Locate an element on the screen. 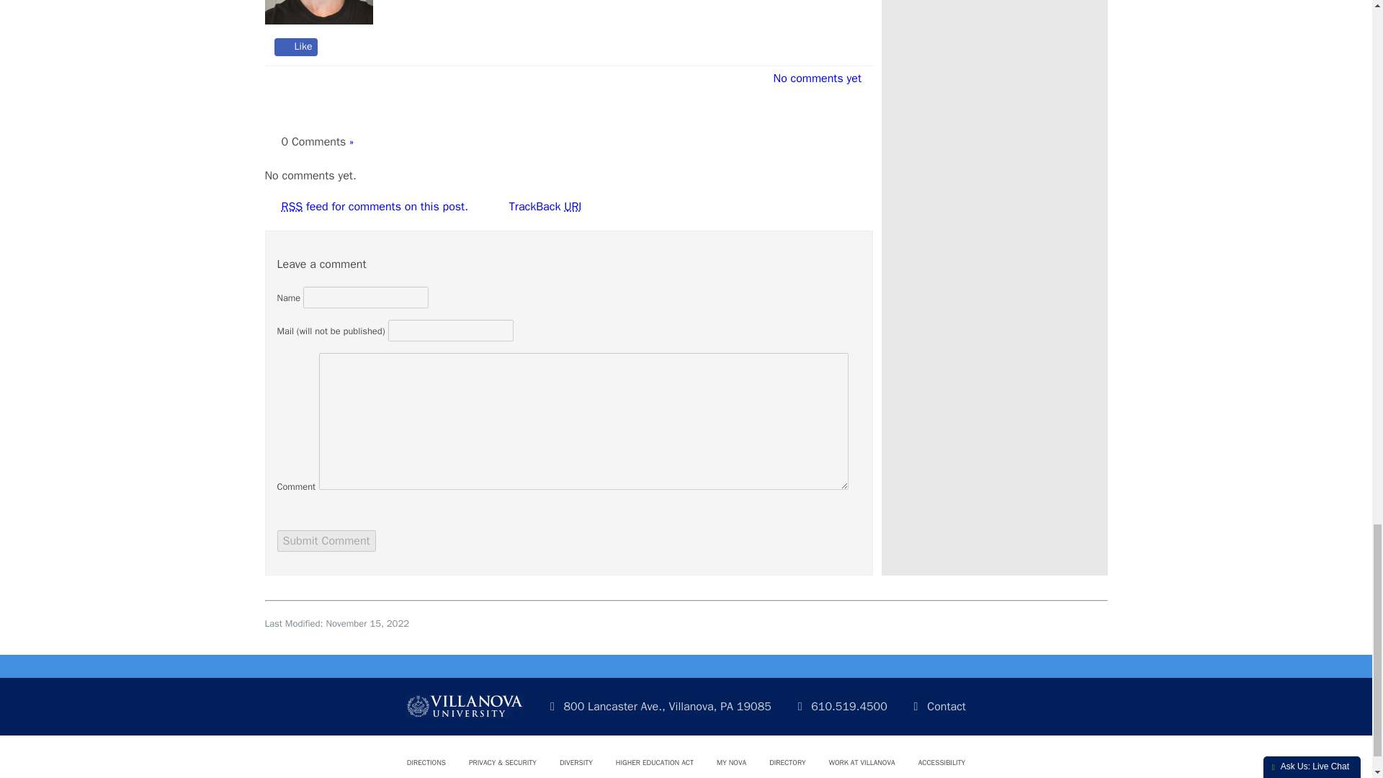 The image size is (1383, 778). RSS feed for comments on this post. is located at coordinates (373, 206).